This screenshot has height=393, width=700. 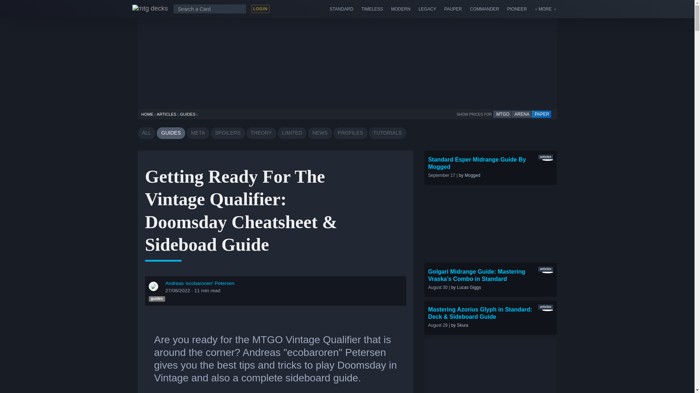 I want to click on guides, so click(x=157, y=299).